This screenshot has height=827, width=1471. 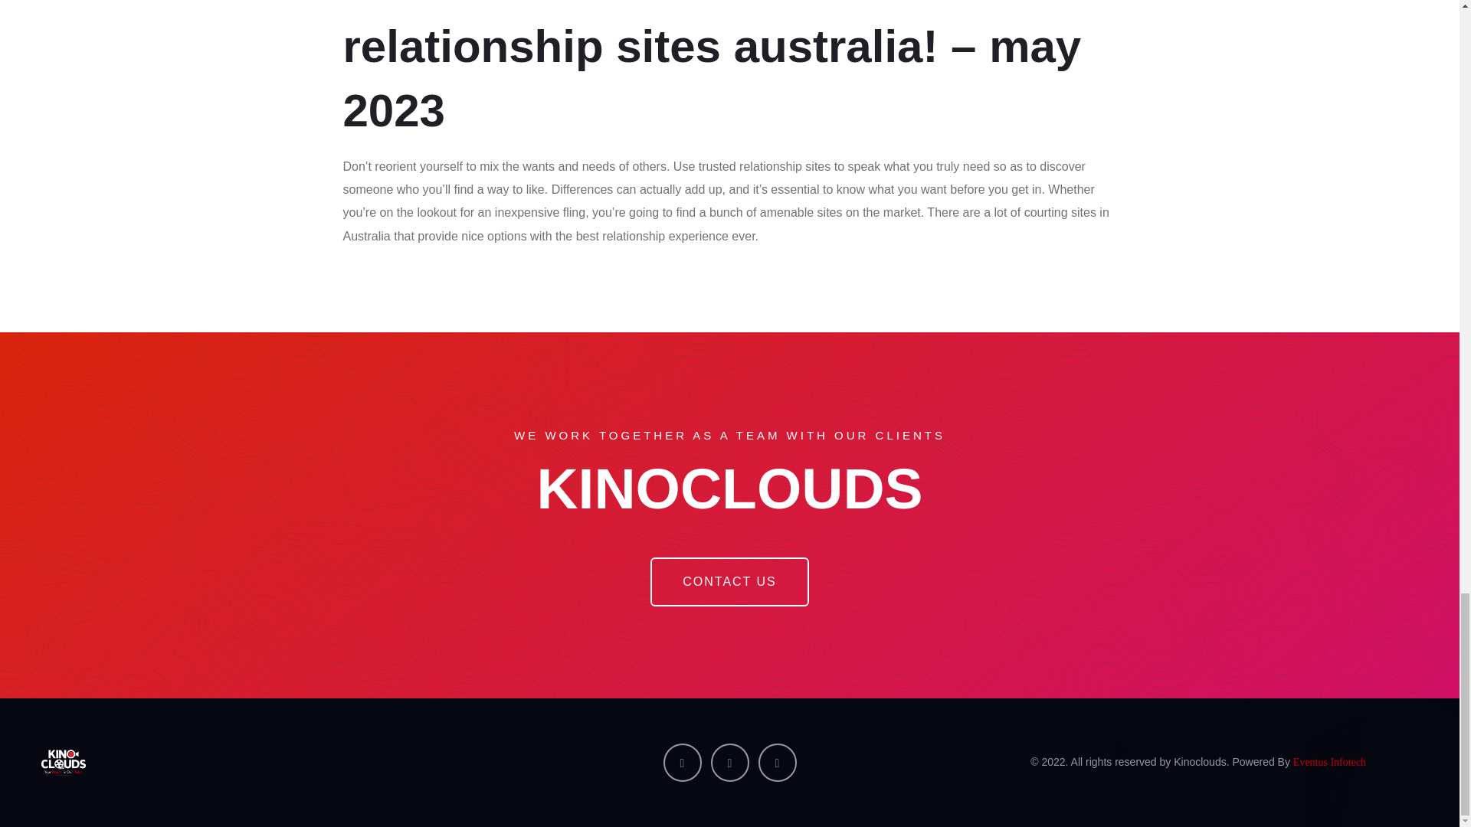 What do you see at coordinates (729, 581) in the screenshot?
I see `CONTACT US` at bounding box center [729, 581].